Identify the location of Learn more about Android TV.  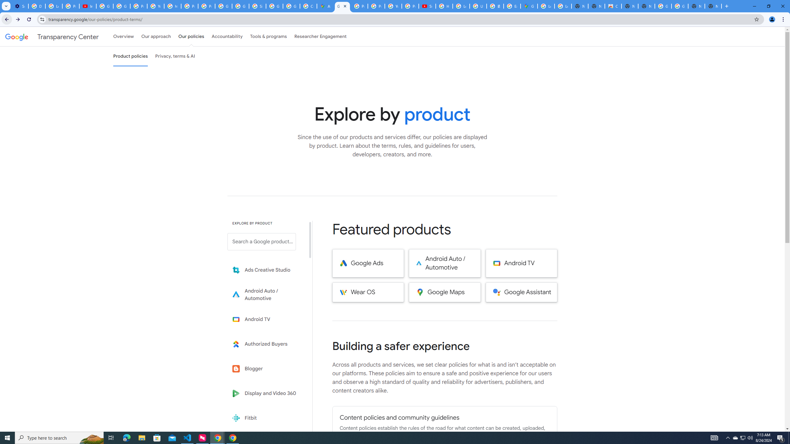
(266, 319).